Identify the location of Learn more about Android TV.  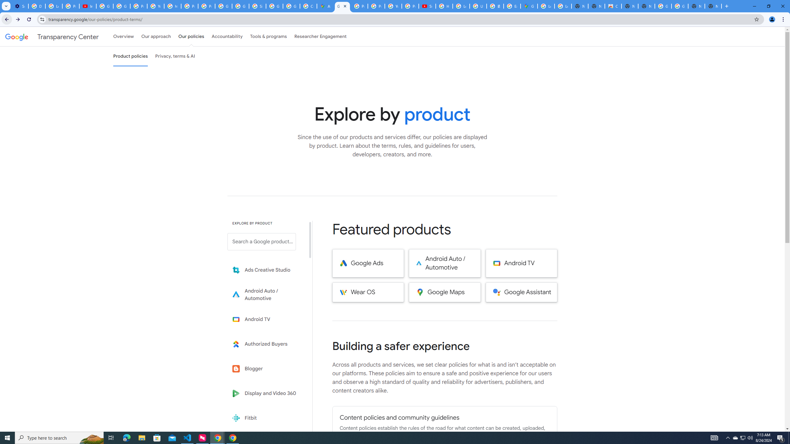
(266, 319).